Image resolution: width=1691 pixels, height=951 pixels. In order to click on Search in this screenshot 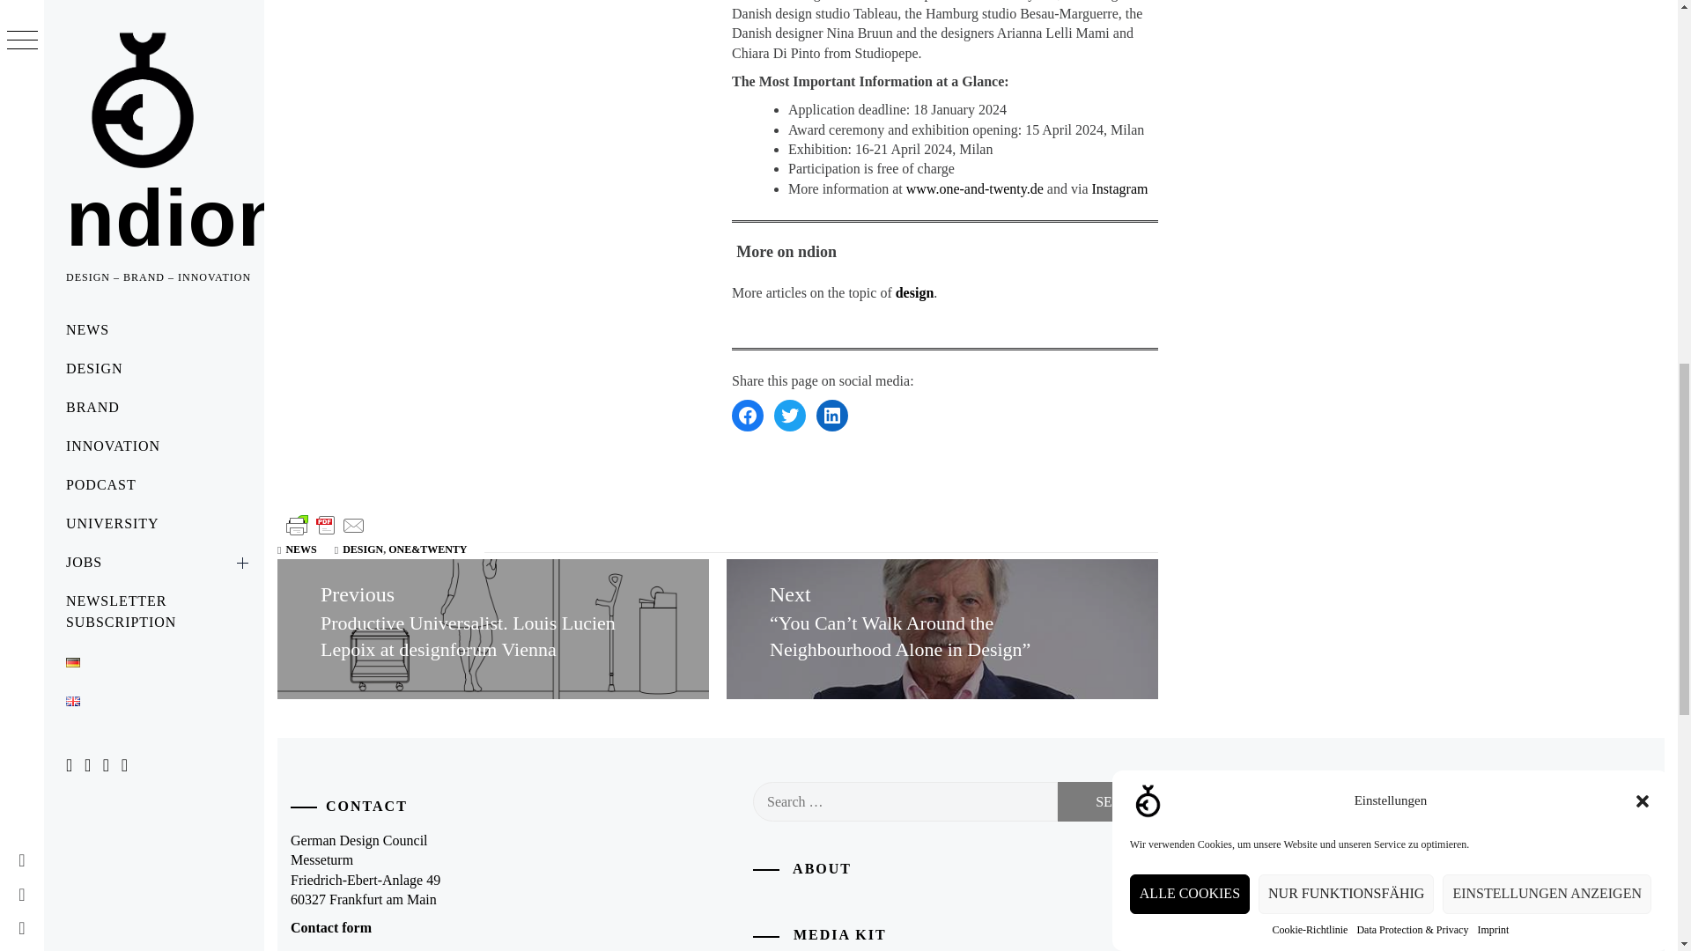, I will do `click(1123, 801)`.